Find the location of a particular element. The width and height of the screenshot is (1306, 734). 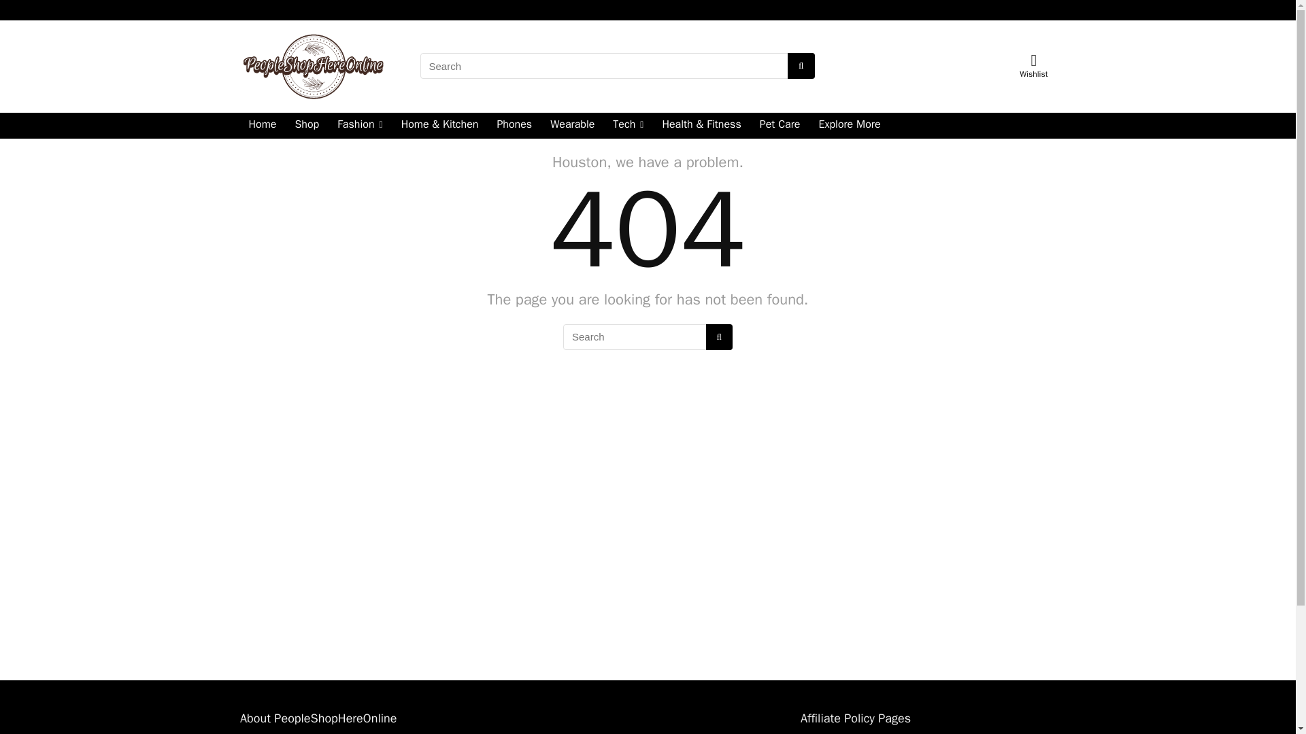

Pet Care is located at coordinates (780, 126).